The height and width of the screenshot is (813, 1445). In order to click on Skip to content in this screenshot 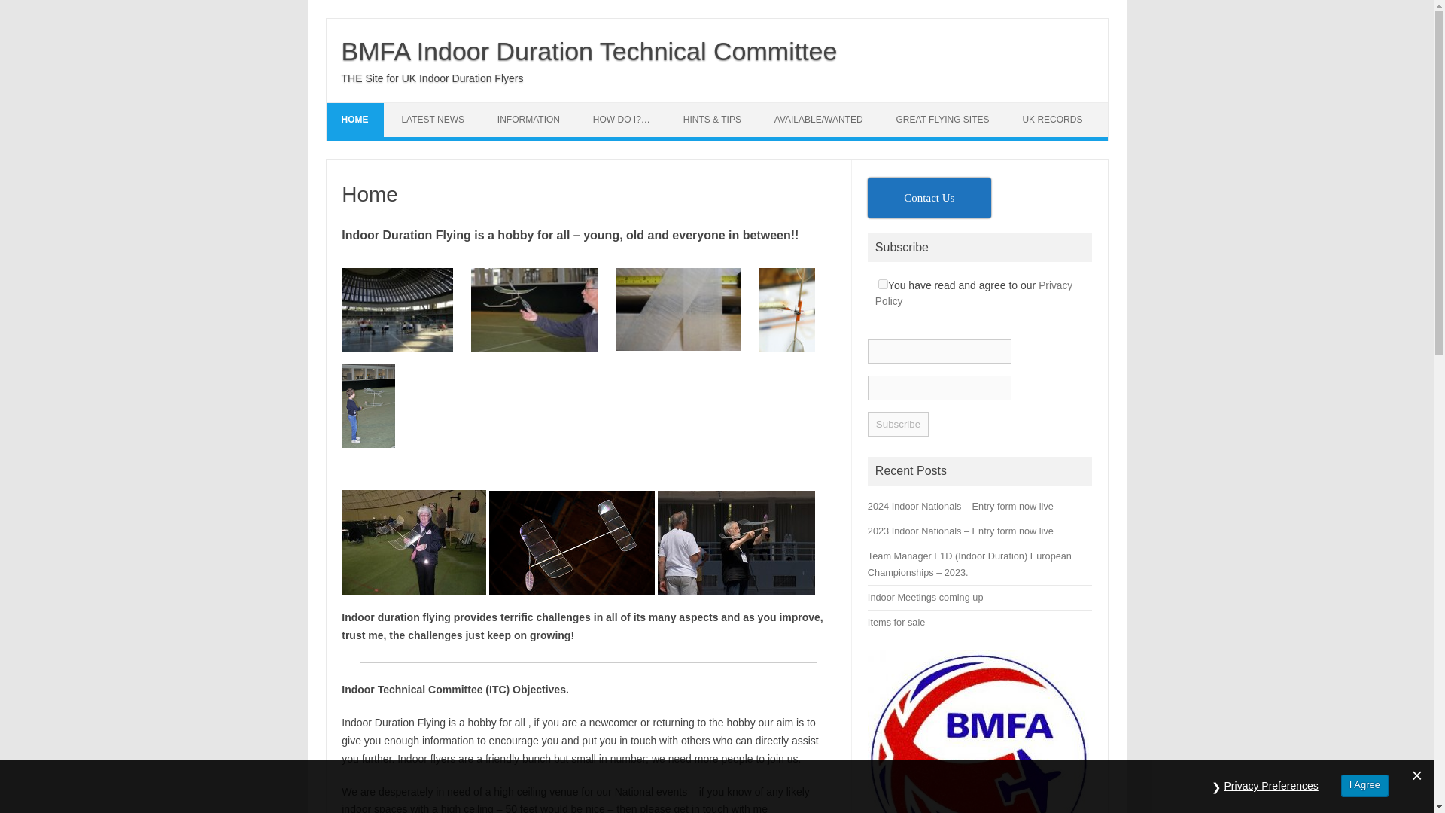, I will do `click(361, 108)`.